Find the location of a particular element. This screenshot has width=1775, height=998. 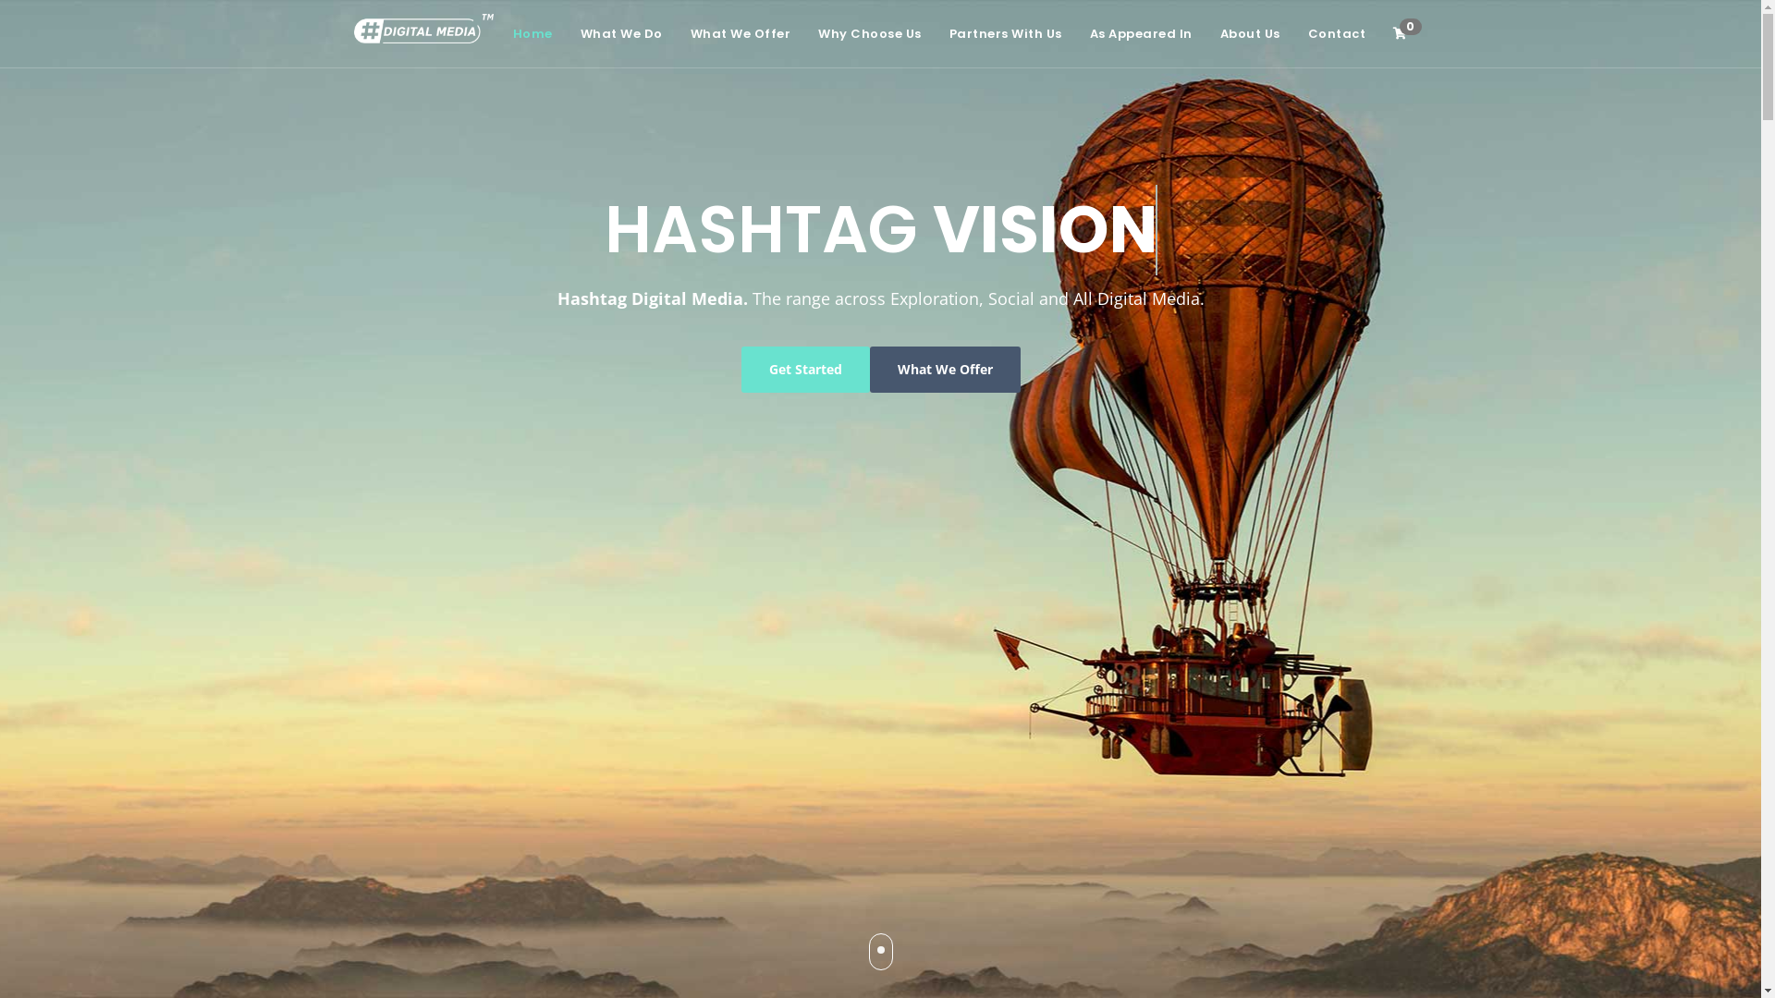

What We Do is located at coordinates (621, 34).